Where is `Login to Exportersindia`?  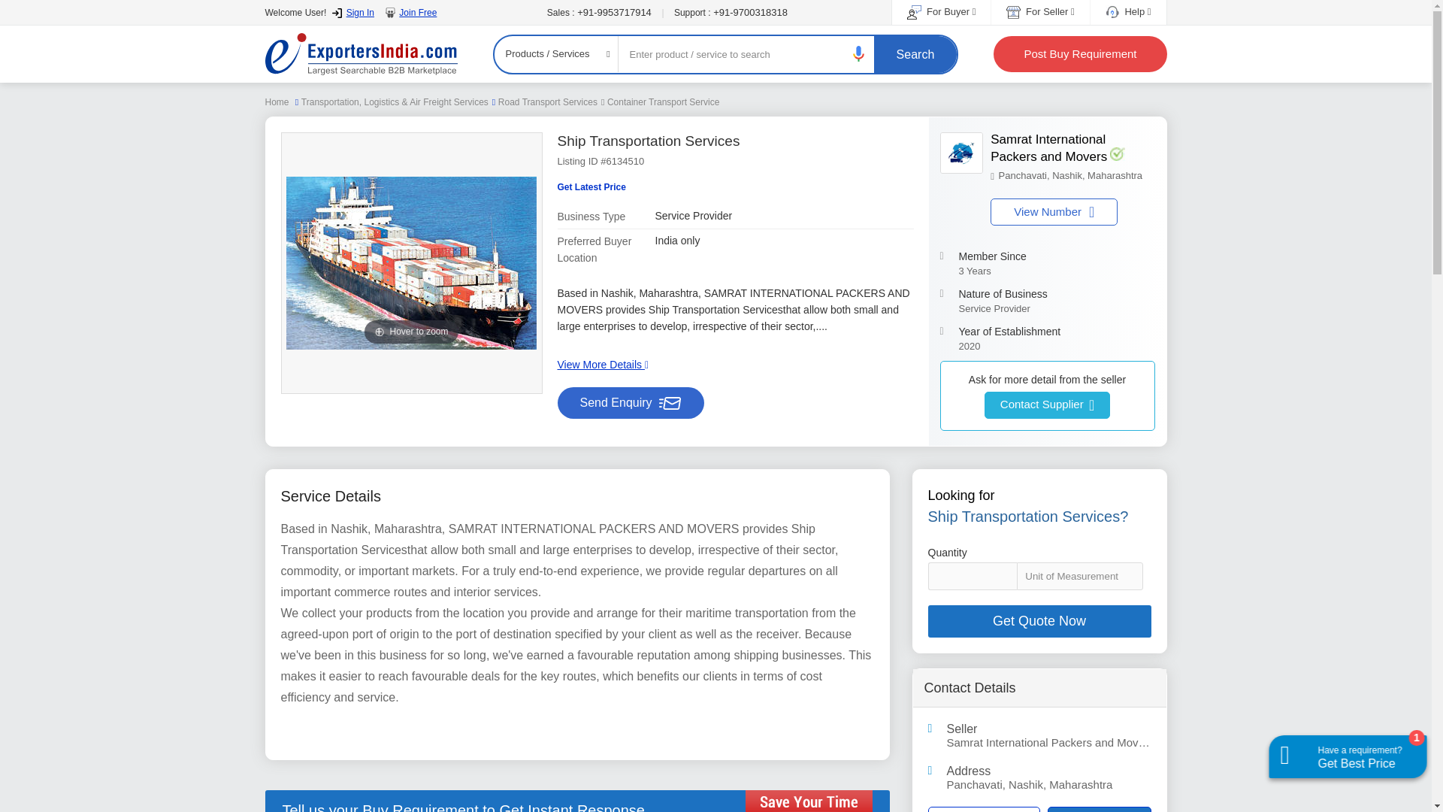
Login to Exportersindia is located at coordinates (352, 12).